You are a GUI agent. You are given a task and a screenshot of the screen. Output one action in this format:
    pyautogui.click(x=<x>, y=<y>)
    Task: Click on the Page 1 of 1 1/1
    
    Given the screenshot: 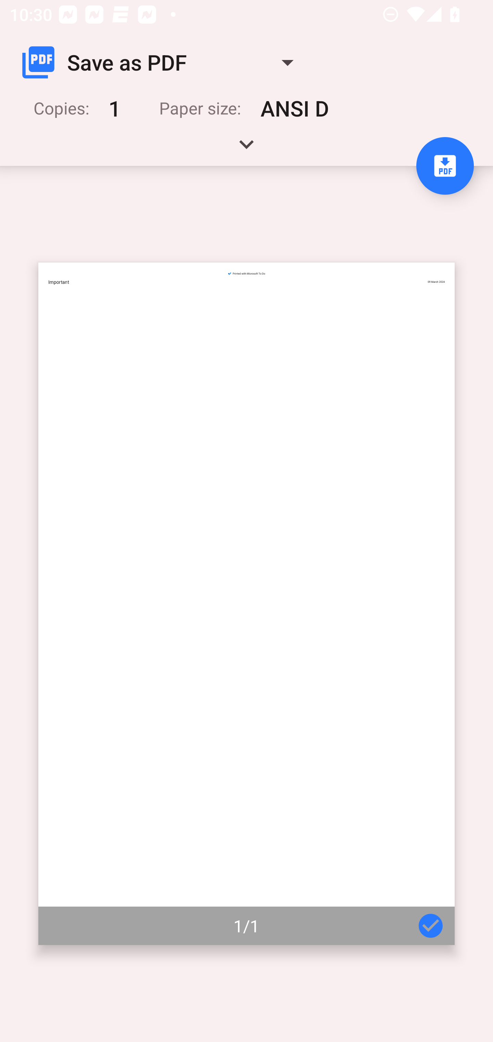 What is the action you would take?
    pyautogui.click(x=246, y=604)
    